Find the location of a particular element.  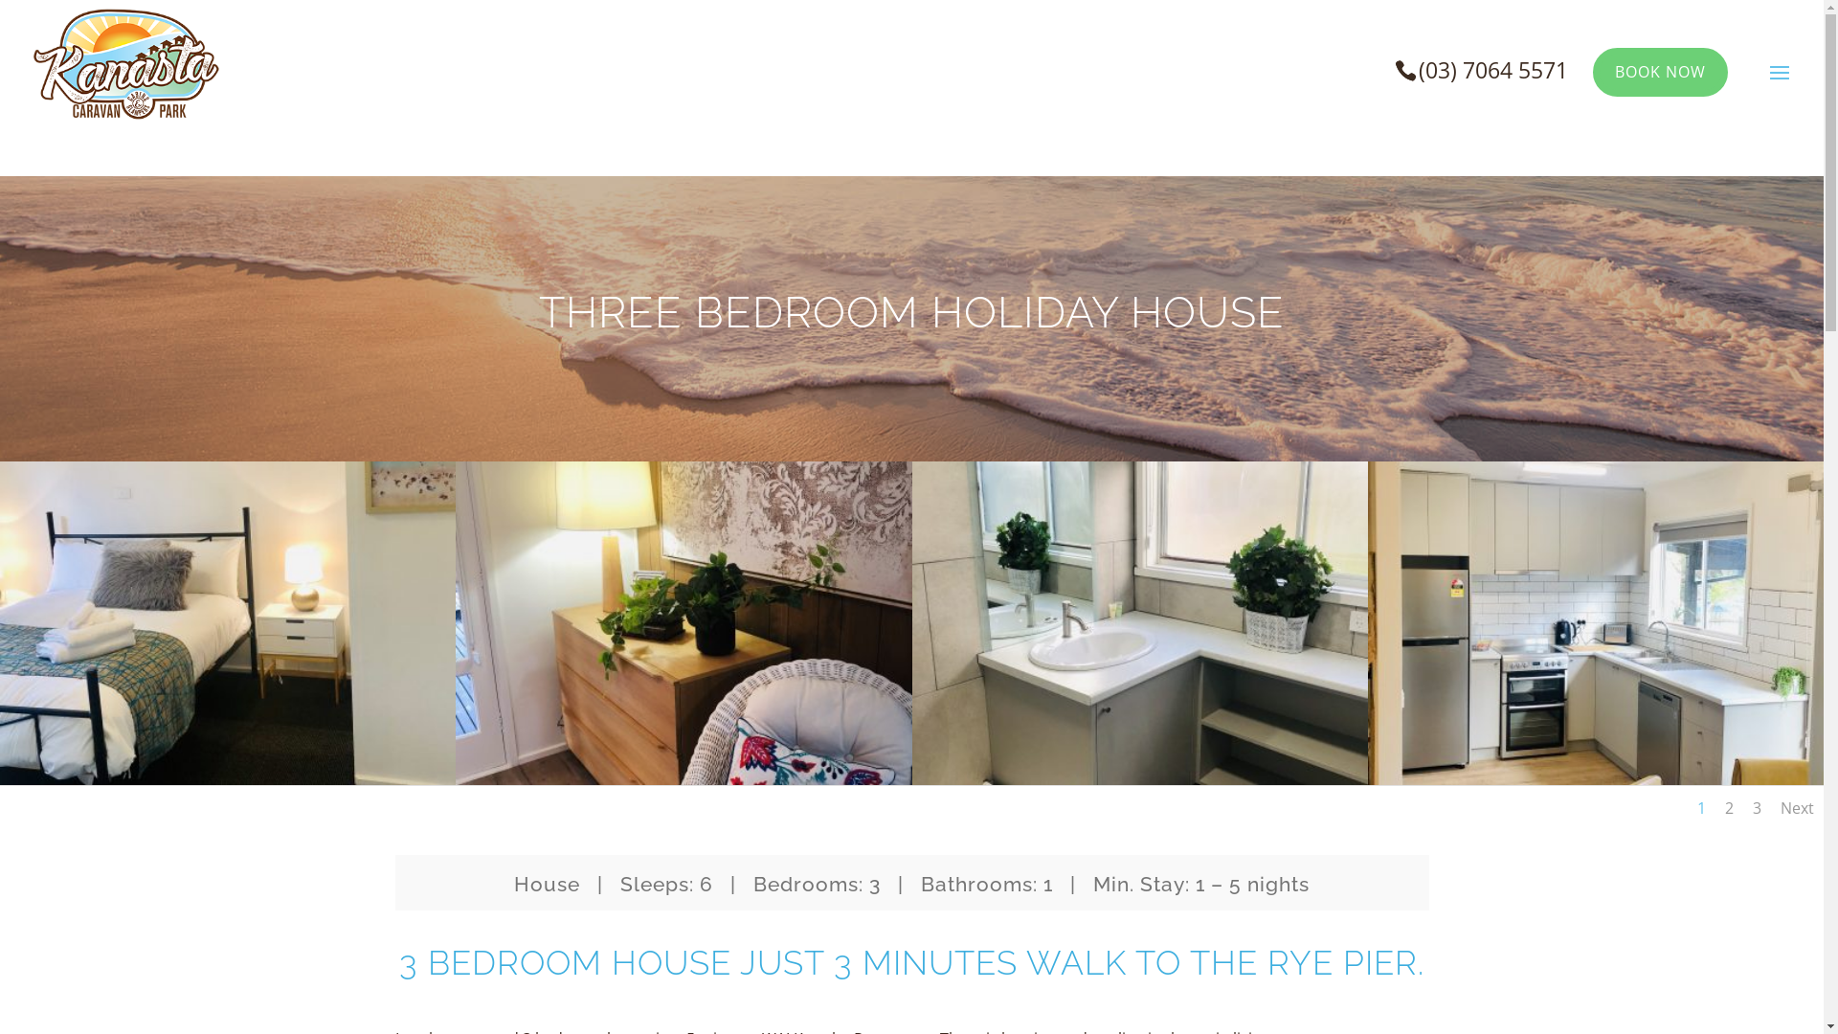

11Rosyth mainbedroom is located at coordinates (228, 779).